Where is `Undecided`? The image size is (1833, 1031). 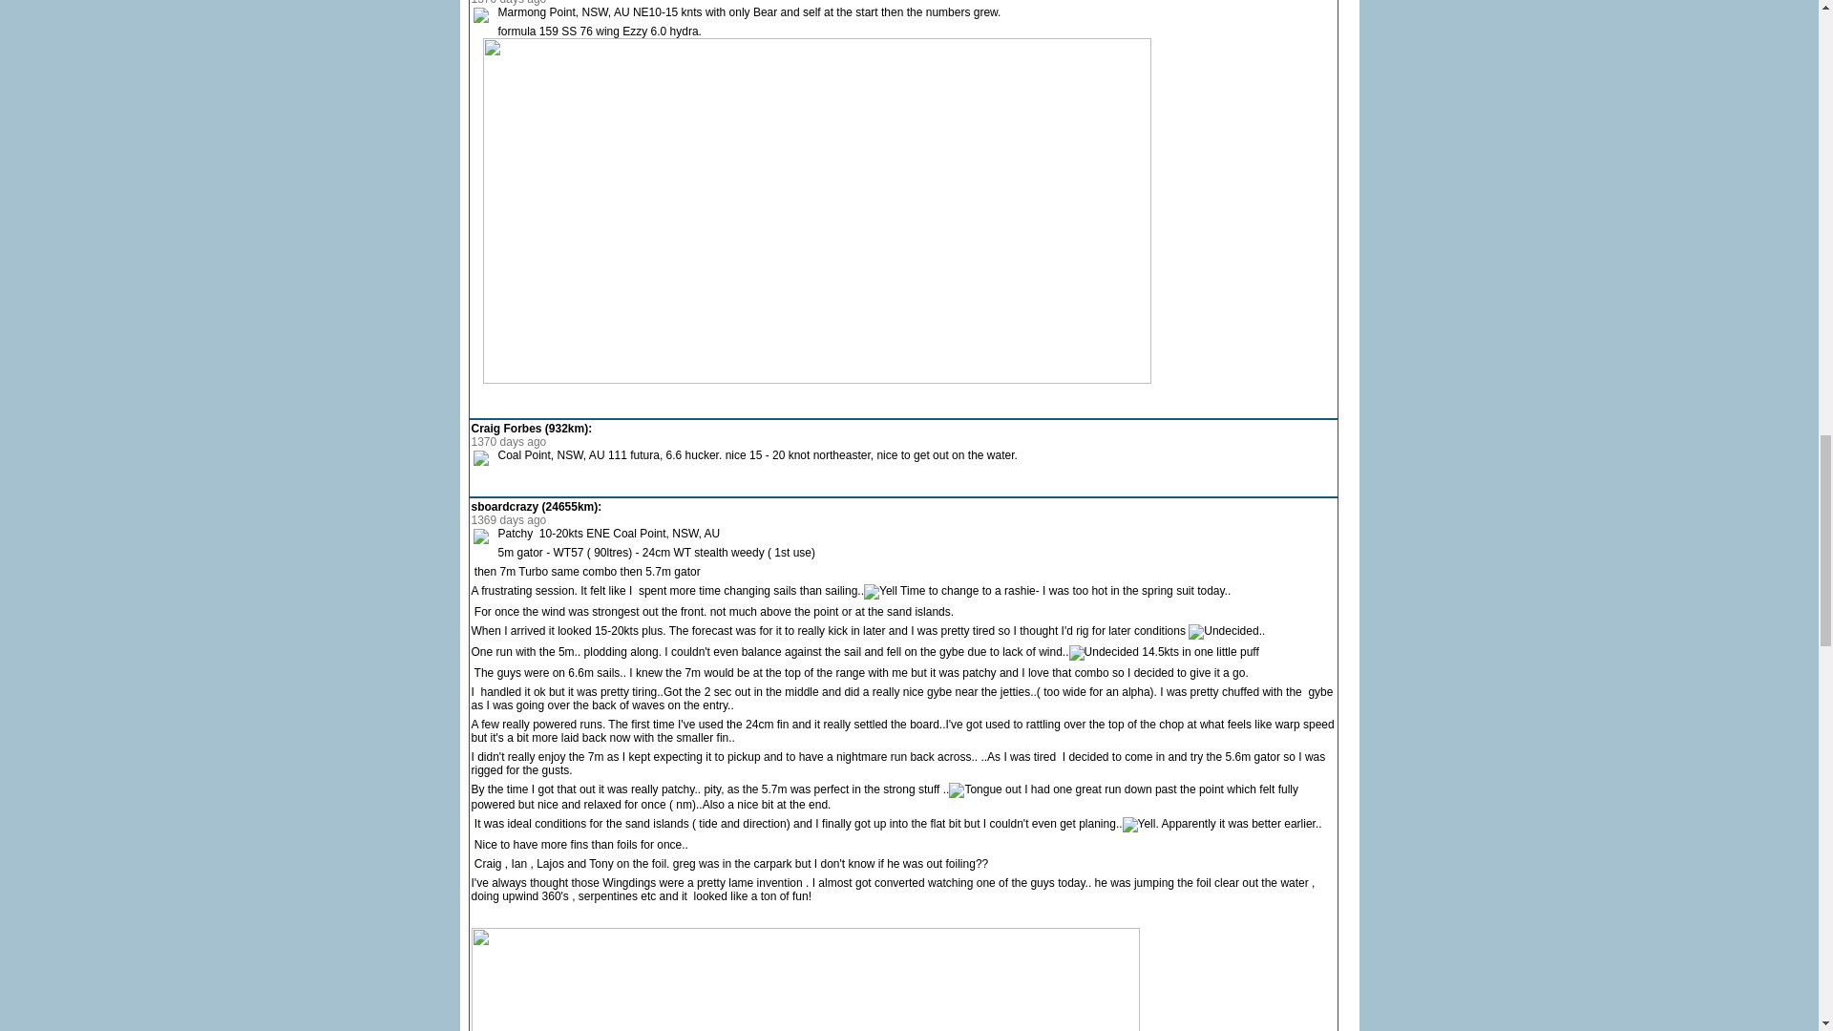
Undecided is located at coordinates (1222, 632).